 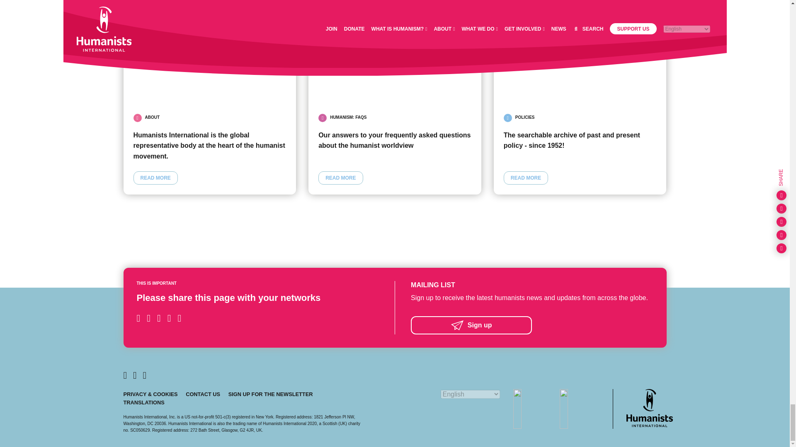 I want to click on Guidestar US, so click(x=579, y=409).